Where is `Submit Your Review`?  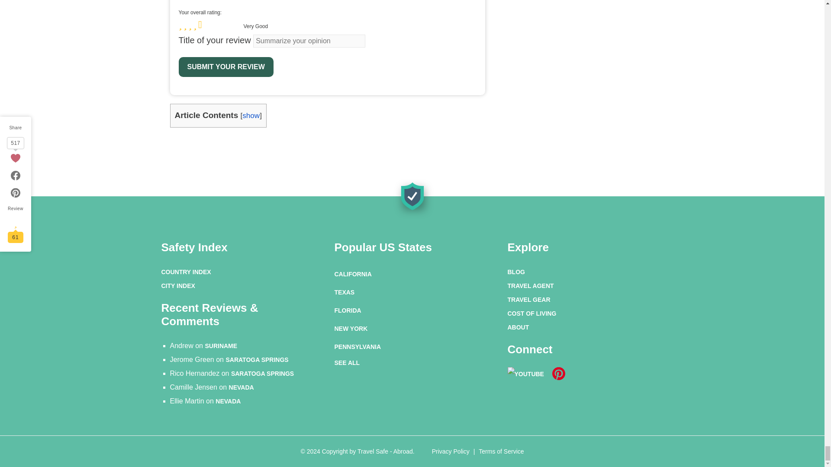 Submit Your Review is located at coordinates (226, 67).